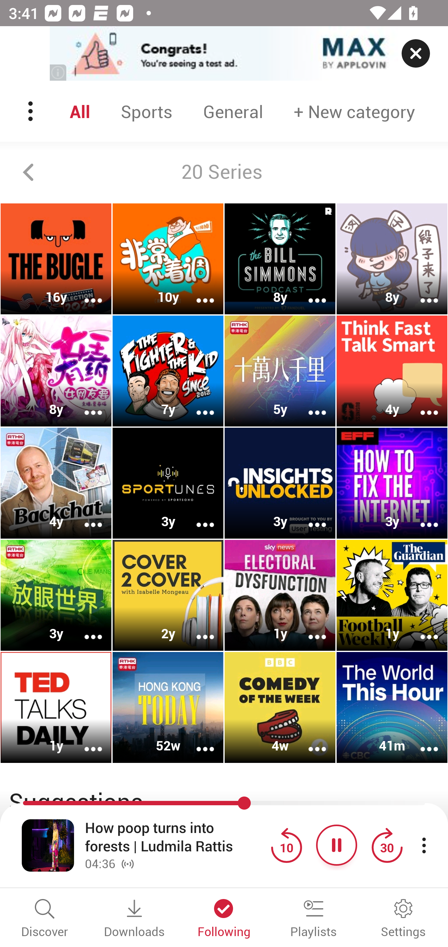 This screenshot has height=947, width=448. What do you see at coordinates (224, 172) in the screenshot?
I see `20 Series` at bounding box center [224, 172].